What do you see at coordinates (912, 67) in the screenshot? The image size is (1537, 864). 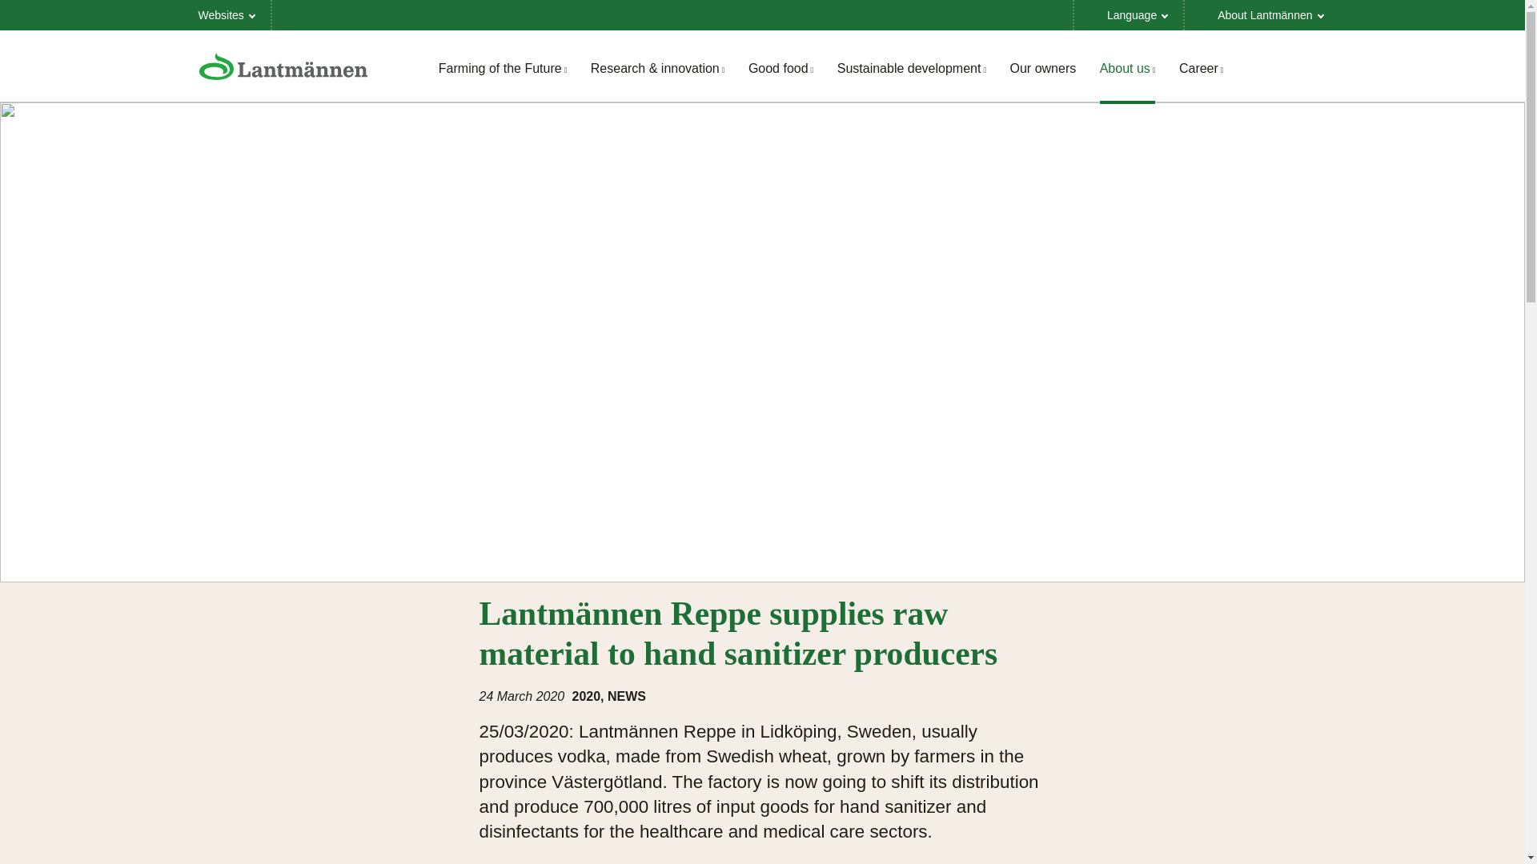 I see `Sustainable development` at bounding box center [912, 67].